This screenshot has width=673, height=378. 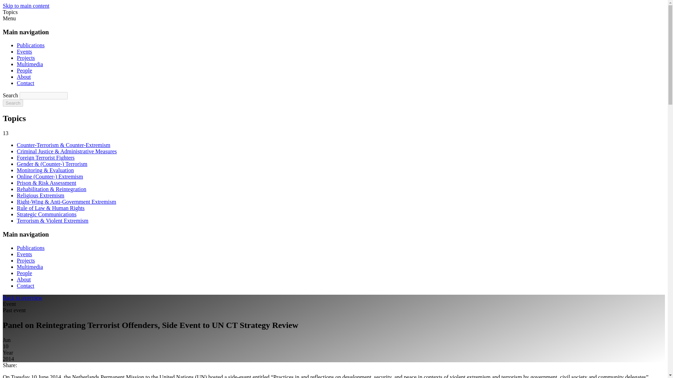 What do you see at coordinates (24, 279) in the screenshot?
I see `About` at bounding box center [24, 279].